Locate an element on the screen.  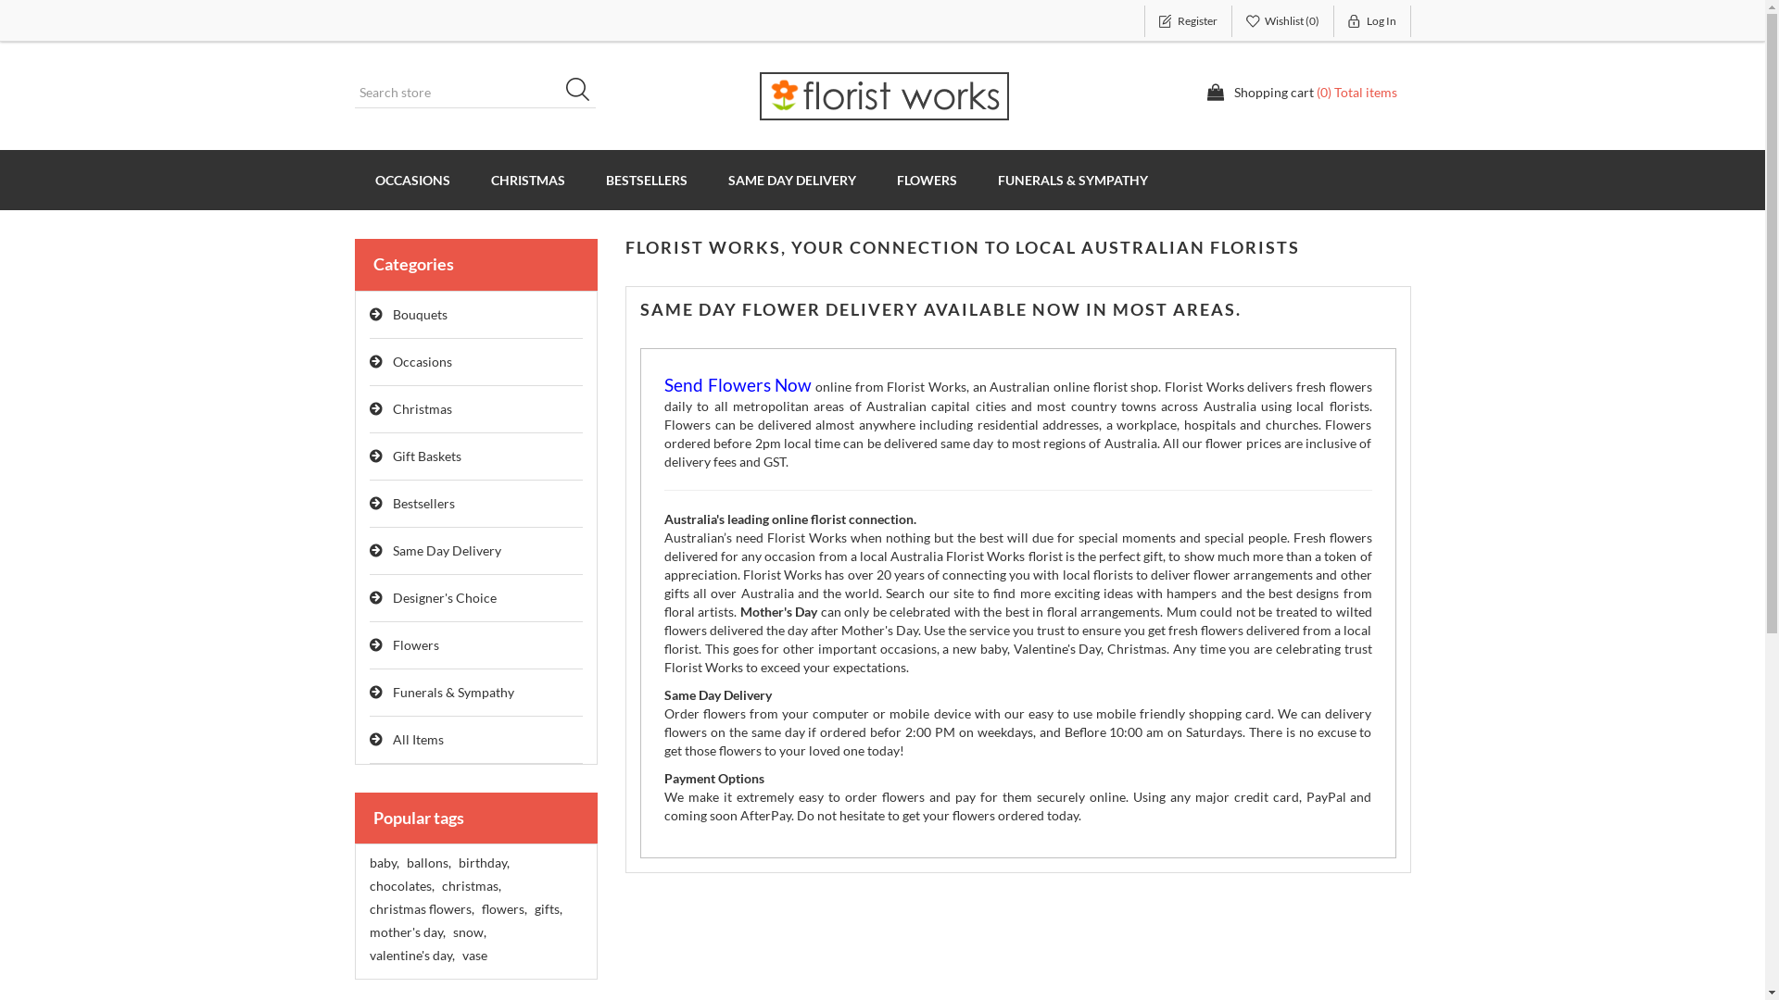
BESTSELLERS is located at coordinates (647, 180).